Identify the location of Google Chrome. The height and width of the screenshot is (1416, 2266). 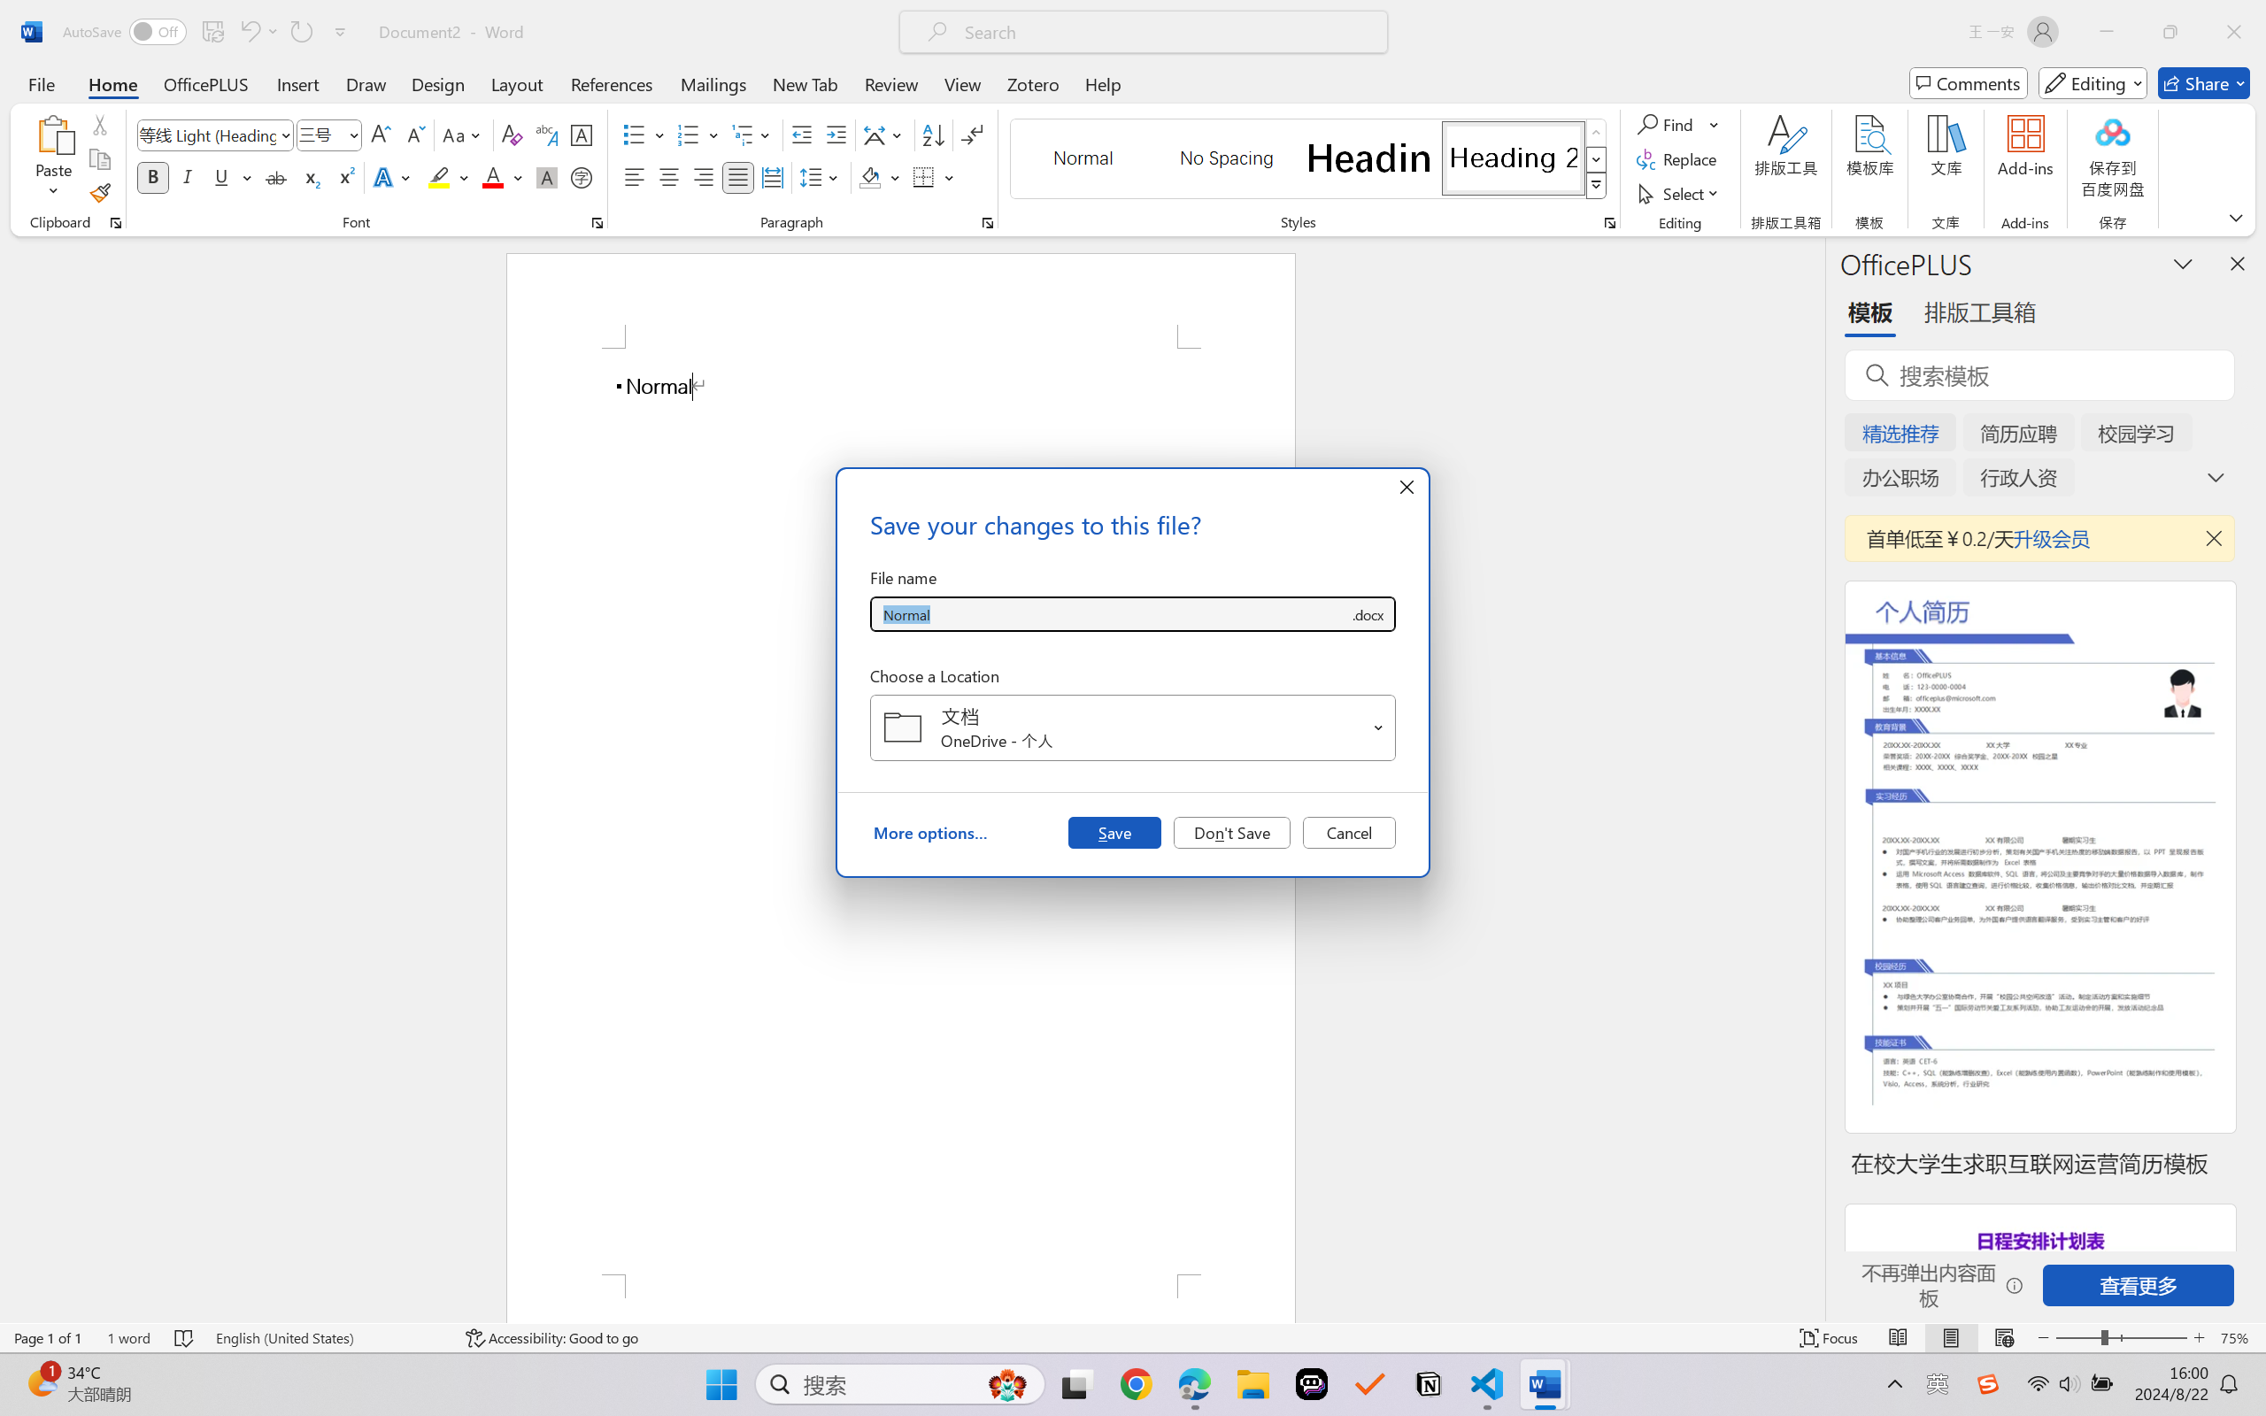
(1136, 1384).